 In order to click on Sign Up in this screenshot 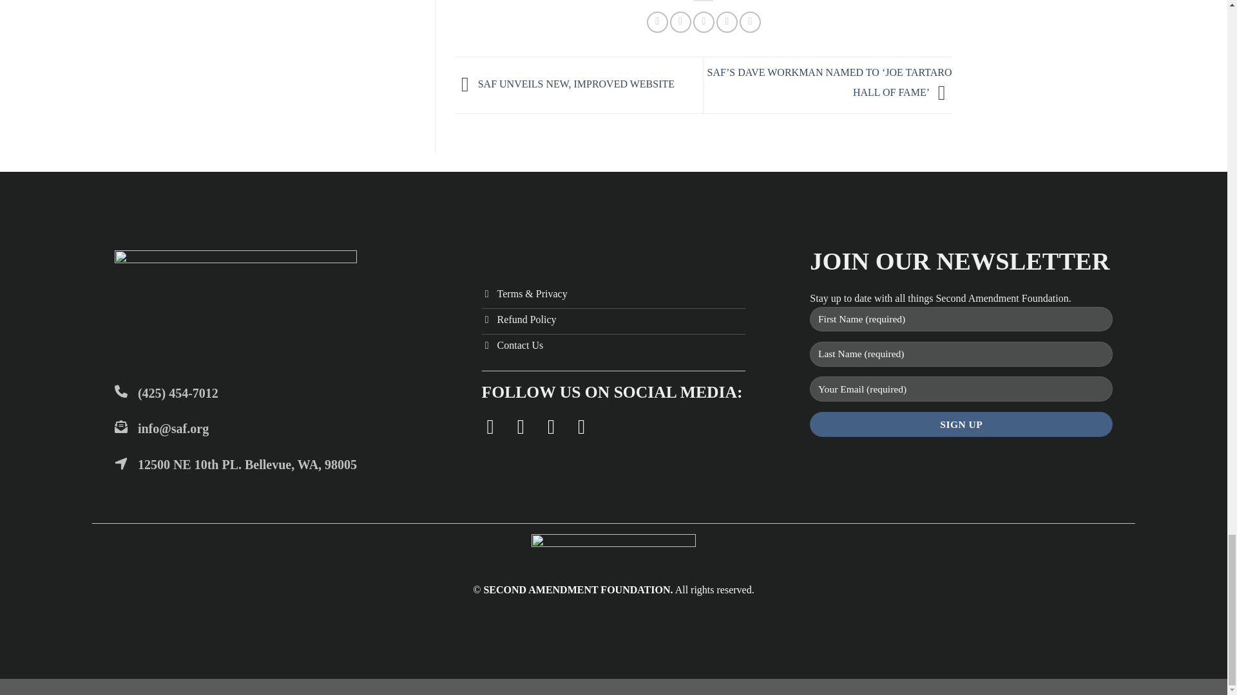, I will do `click(961, 425)`.